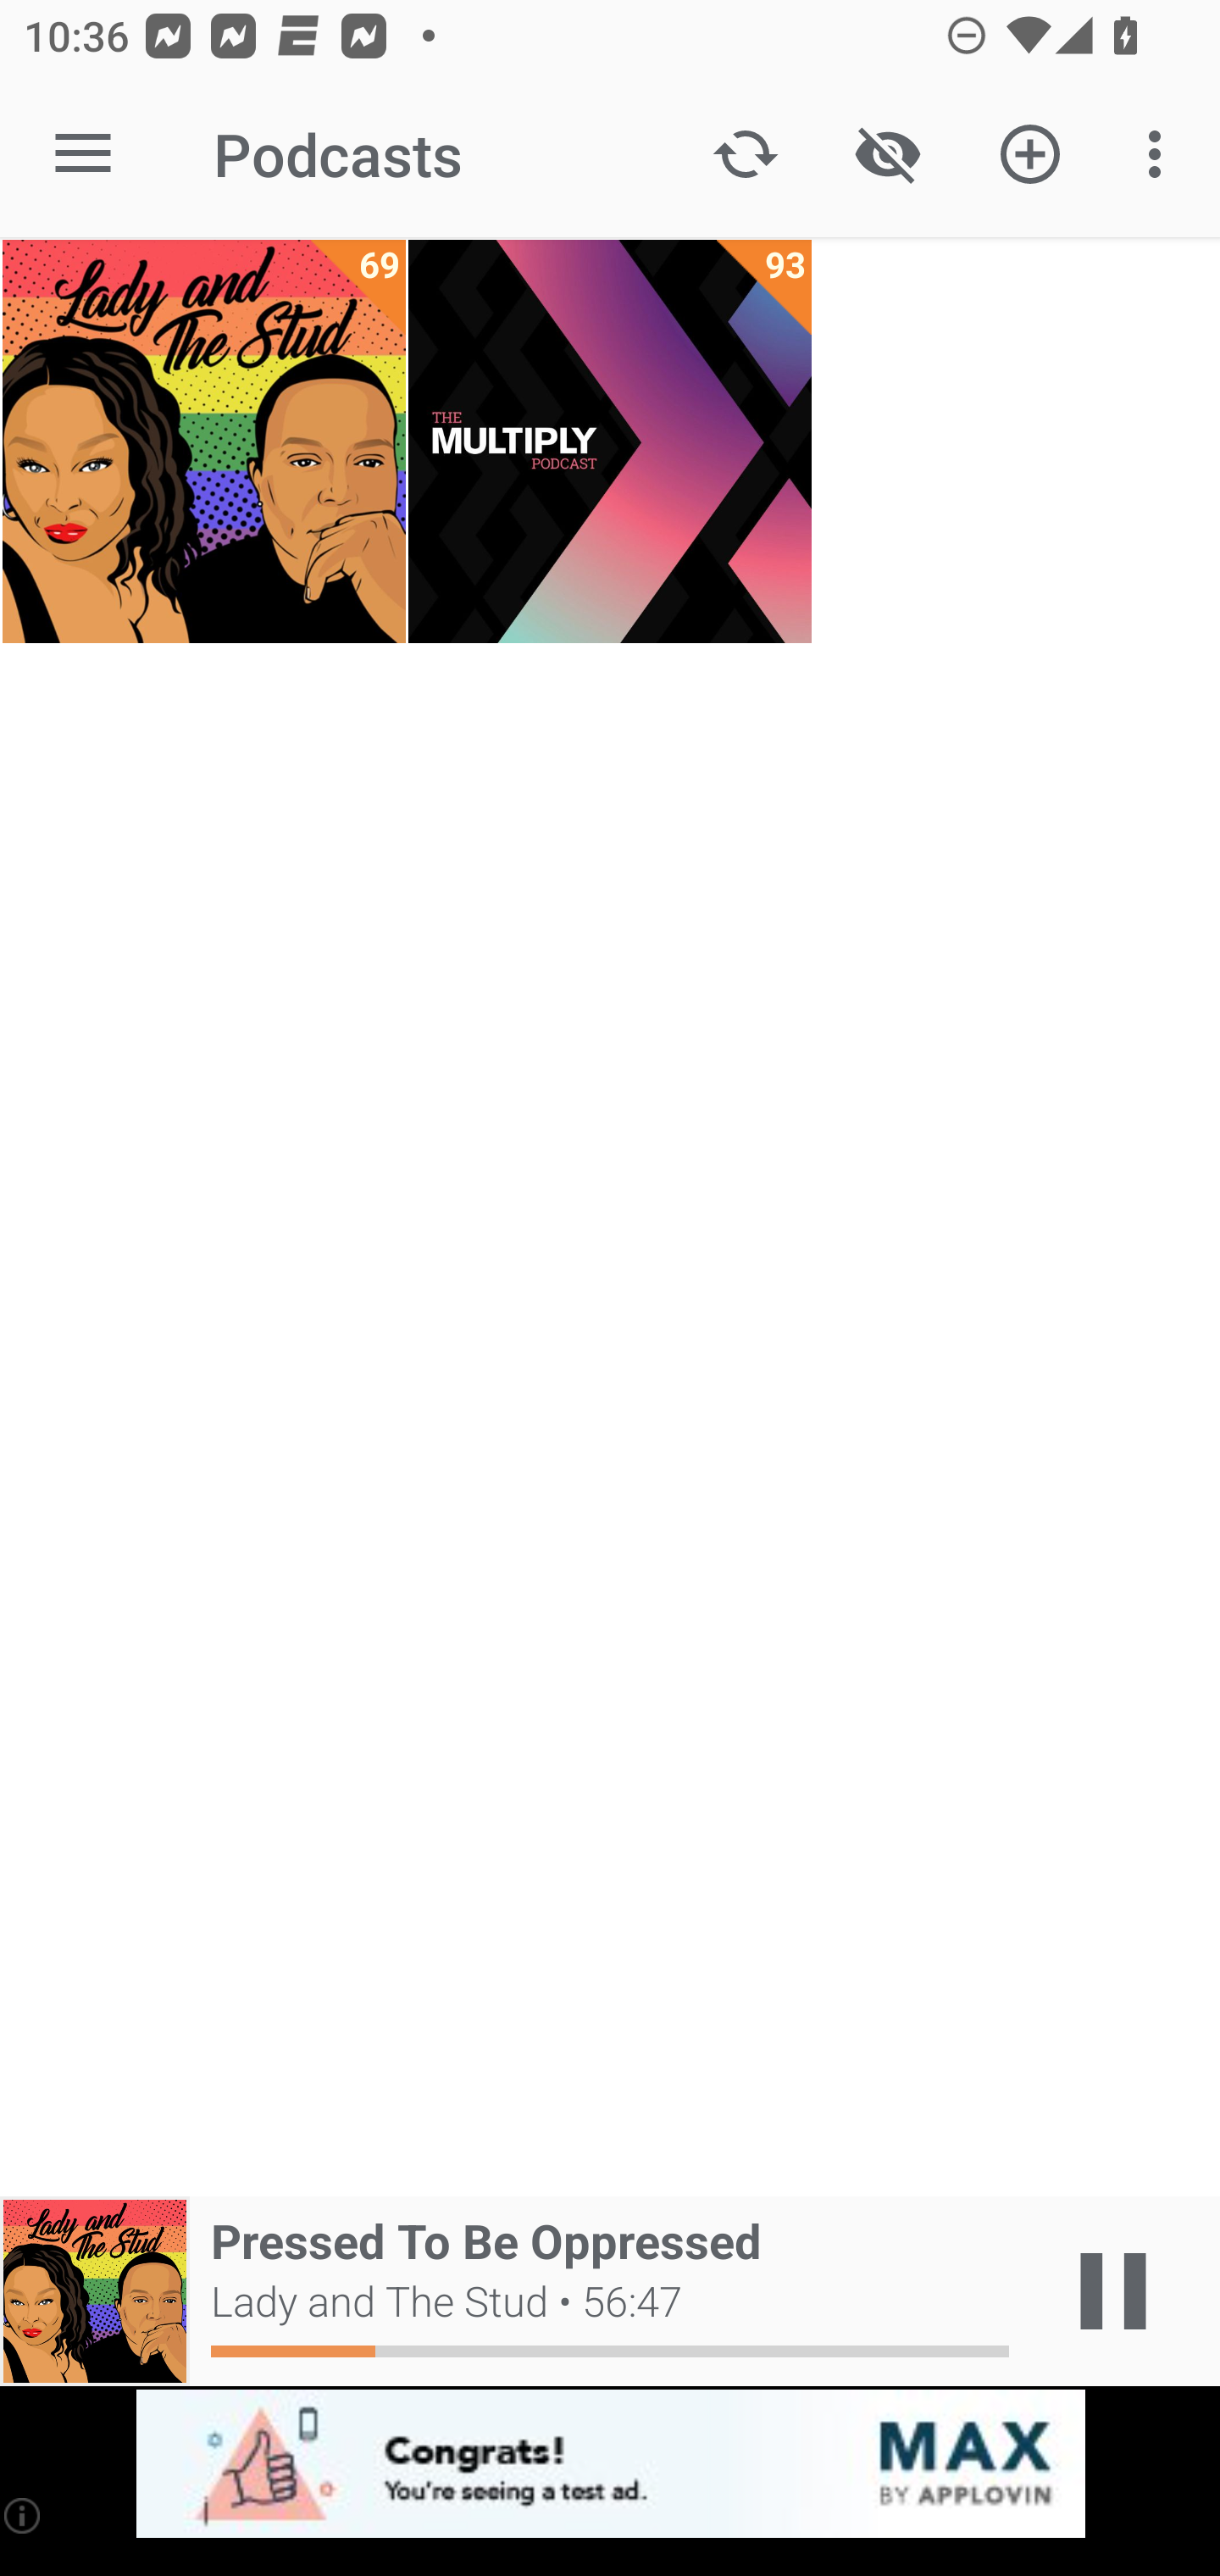  I want to click on More options, so click(1161, 154).